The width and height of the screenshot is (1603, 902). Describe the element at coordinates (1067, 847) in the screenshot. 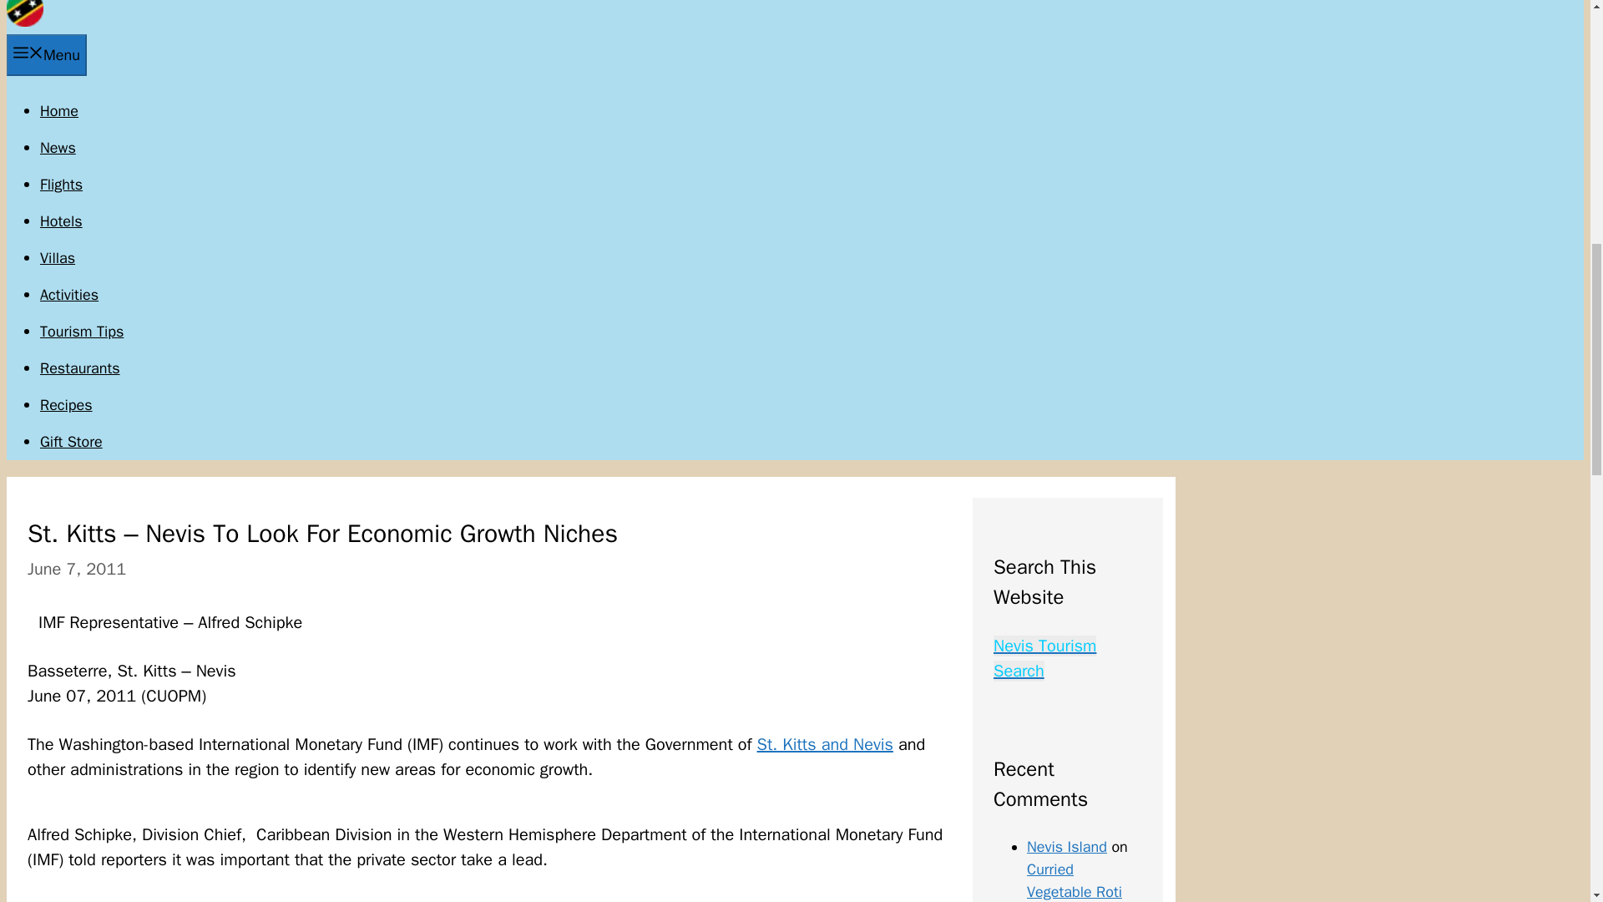

I see `Nevis Island` at that location.